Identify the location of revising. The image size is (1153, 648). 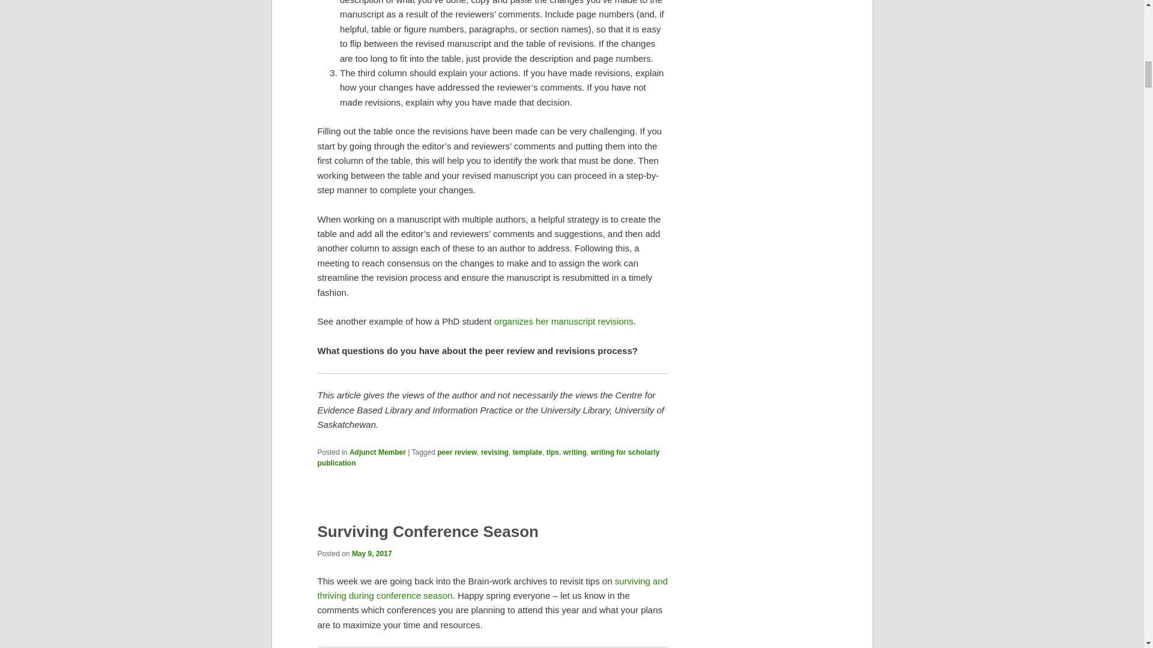
(494, 452).